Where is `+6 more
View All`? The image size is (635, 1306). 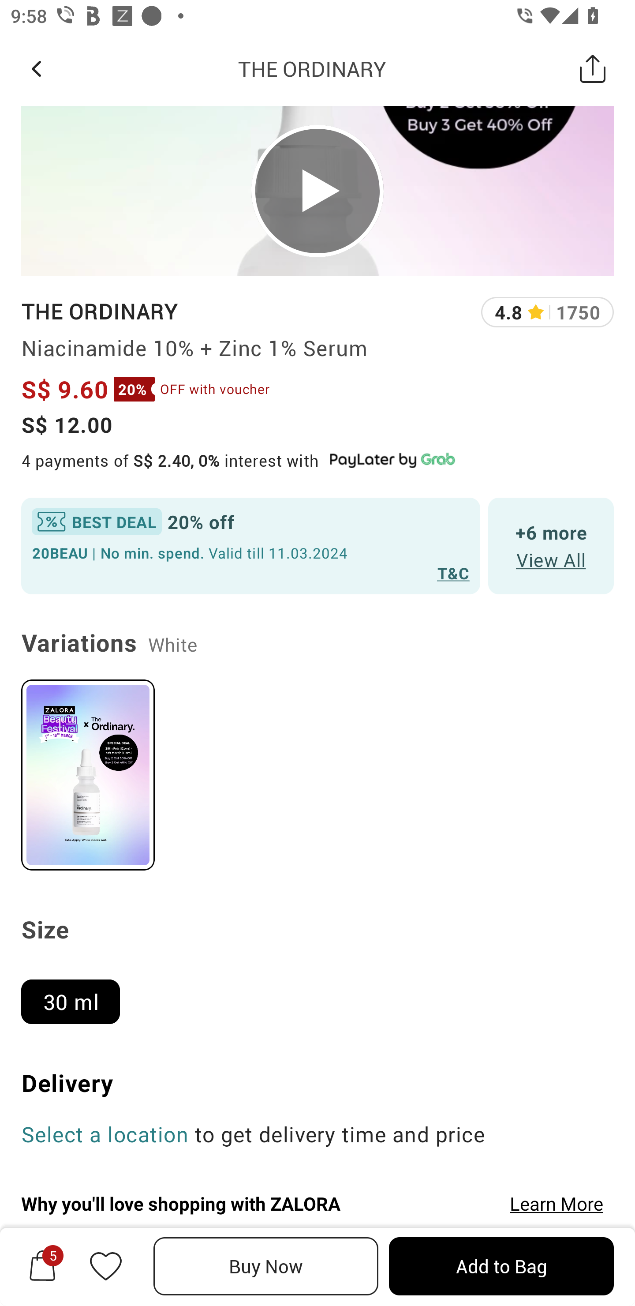 +6 more
View All is located at coordinates (551, 545).